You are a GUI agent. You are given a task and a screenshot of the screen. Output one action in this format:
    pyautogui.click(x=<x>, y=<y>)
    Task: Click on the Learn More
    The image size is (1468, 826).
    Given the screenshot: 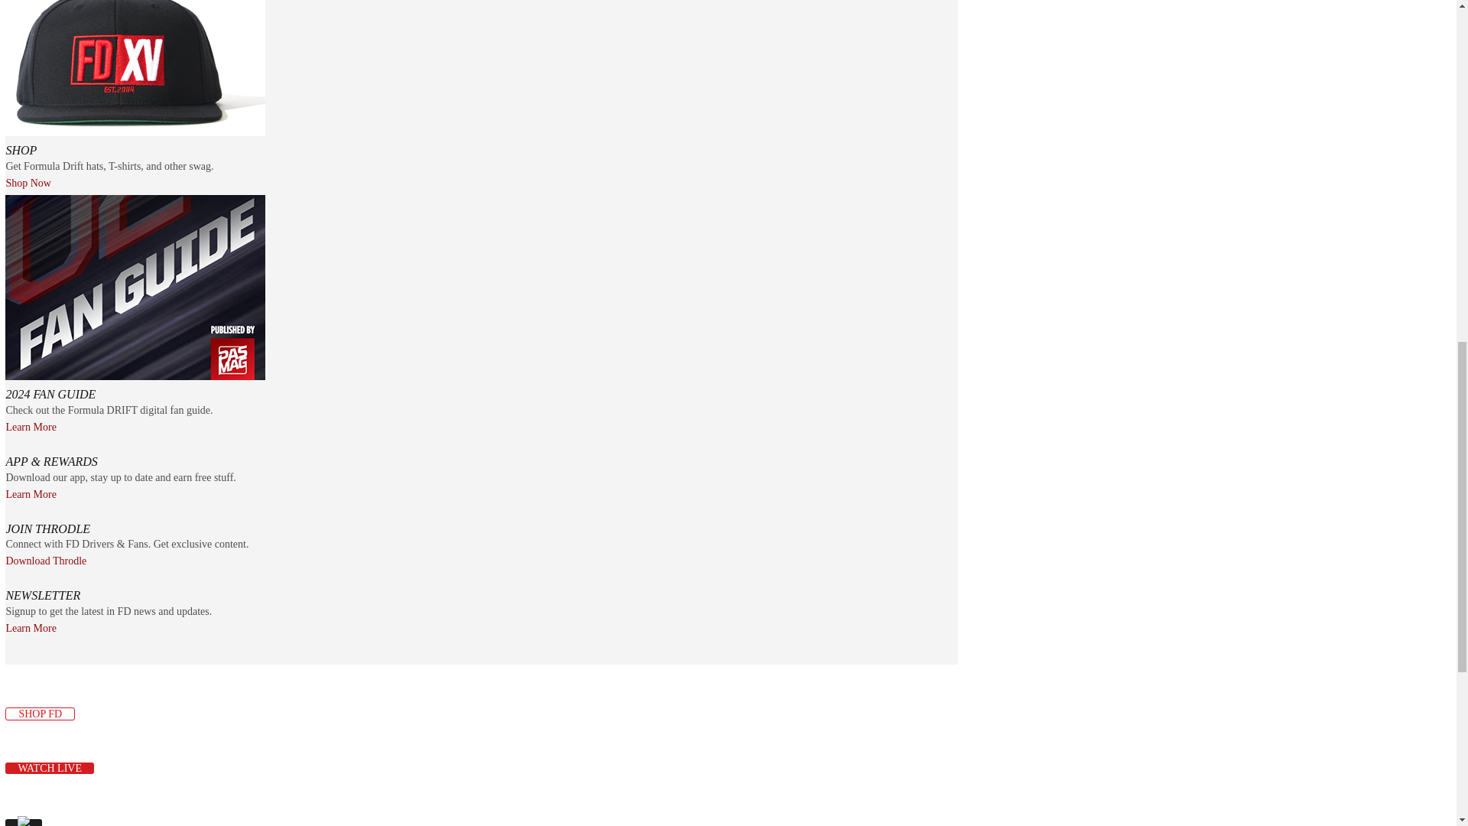 What is the action you would take?
    pyautogui.click(x=31, y=629)
    